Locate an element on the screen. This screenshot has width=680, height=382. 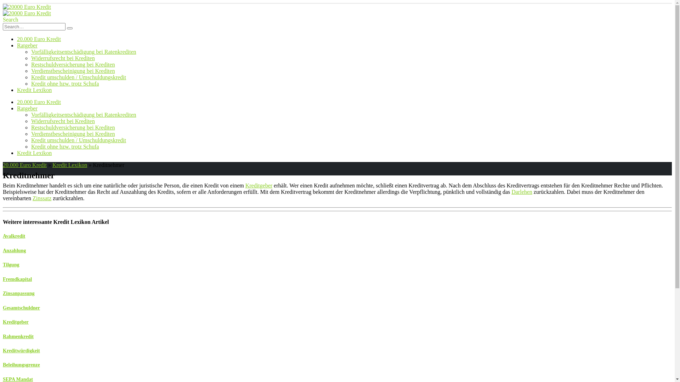
Tilgung is located at coordinates (11, 265).